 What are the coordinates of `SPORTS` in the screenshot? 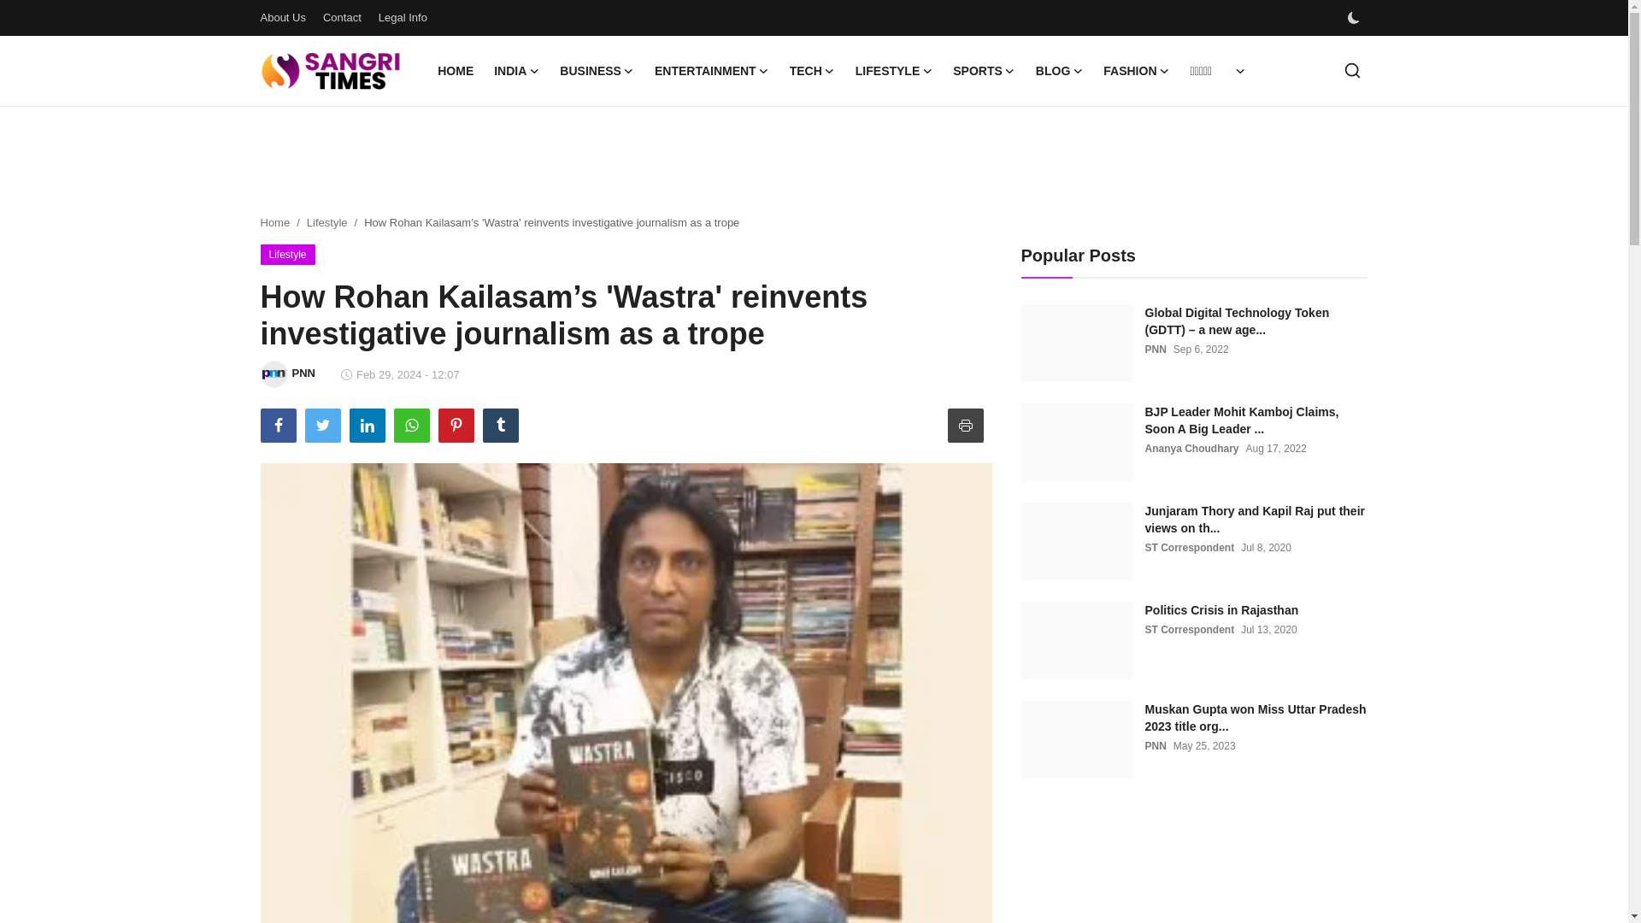 It's located at (984, 71).